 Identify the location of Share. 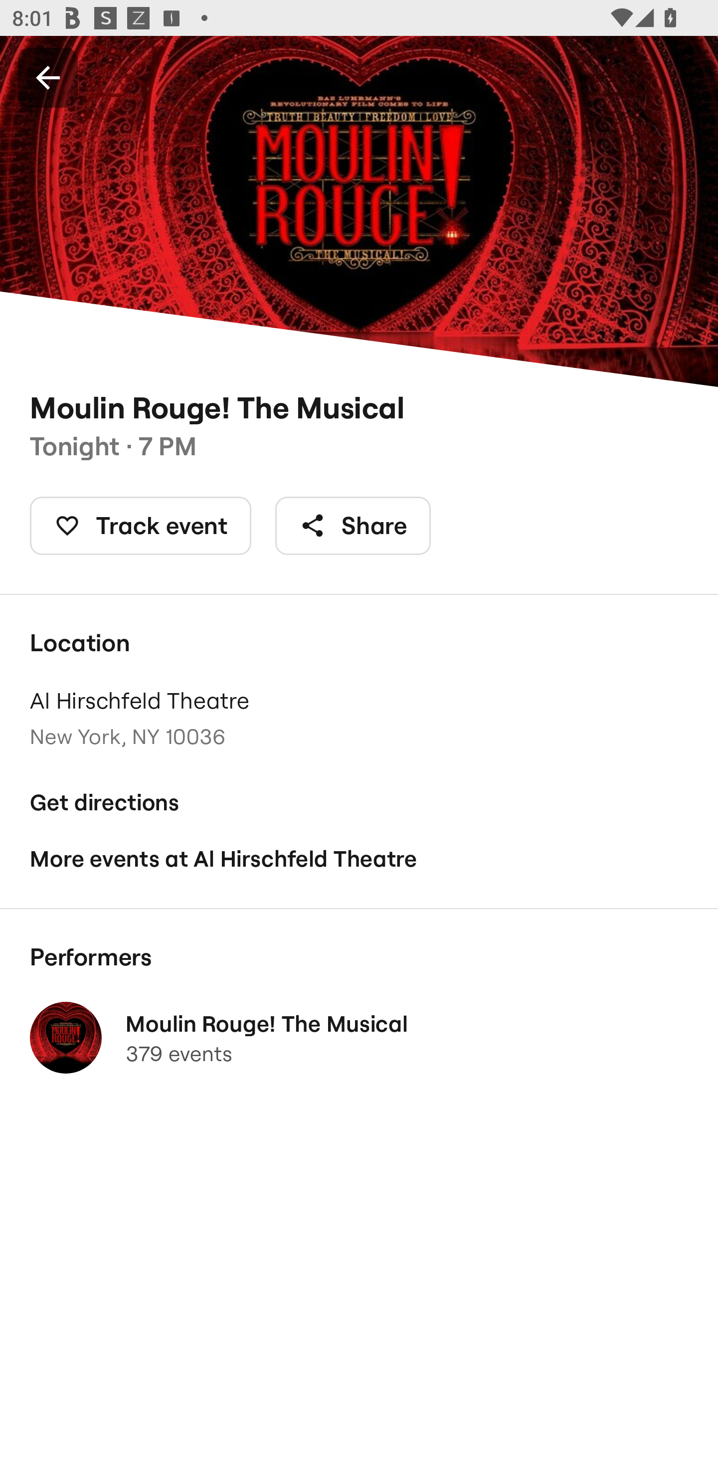
(353, 525).